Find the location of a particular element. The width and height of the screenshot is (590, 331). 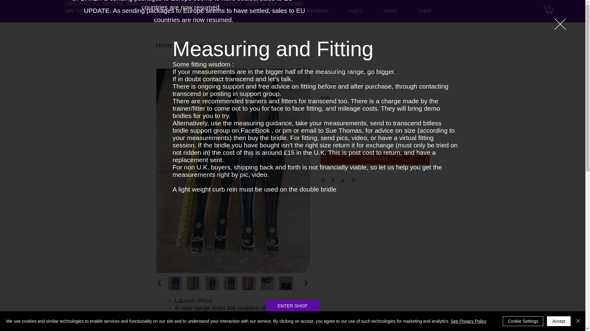

HOME is located at coordinates (157, 11).